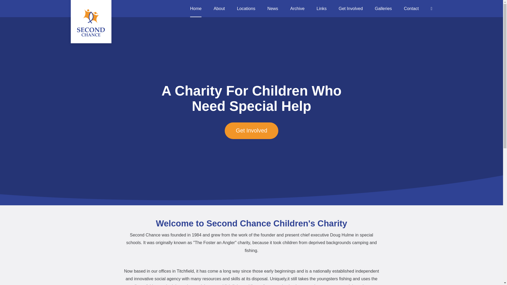 This screenshot has height=285, width=507. What do you see at coordinates (91, 22) in the screenshot?
I see `Back to homepage` at bounding box center [91, 22].